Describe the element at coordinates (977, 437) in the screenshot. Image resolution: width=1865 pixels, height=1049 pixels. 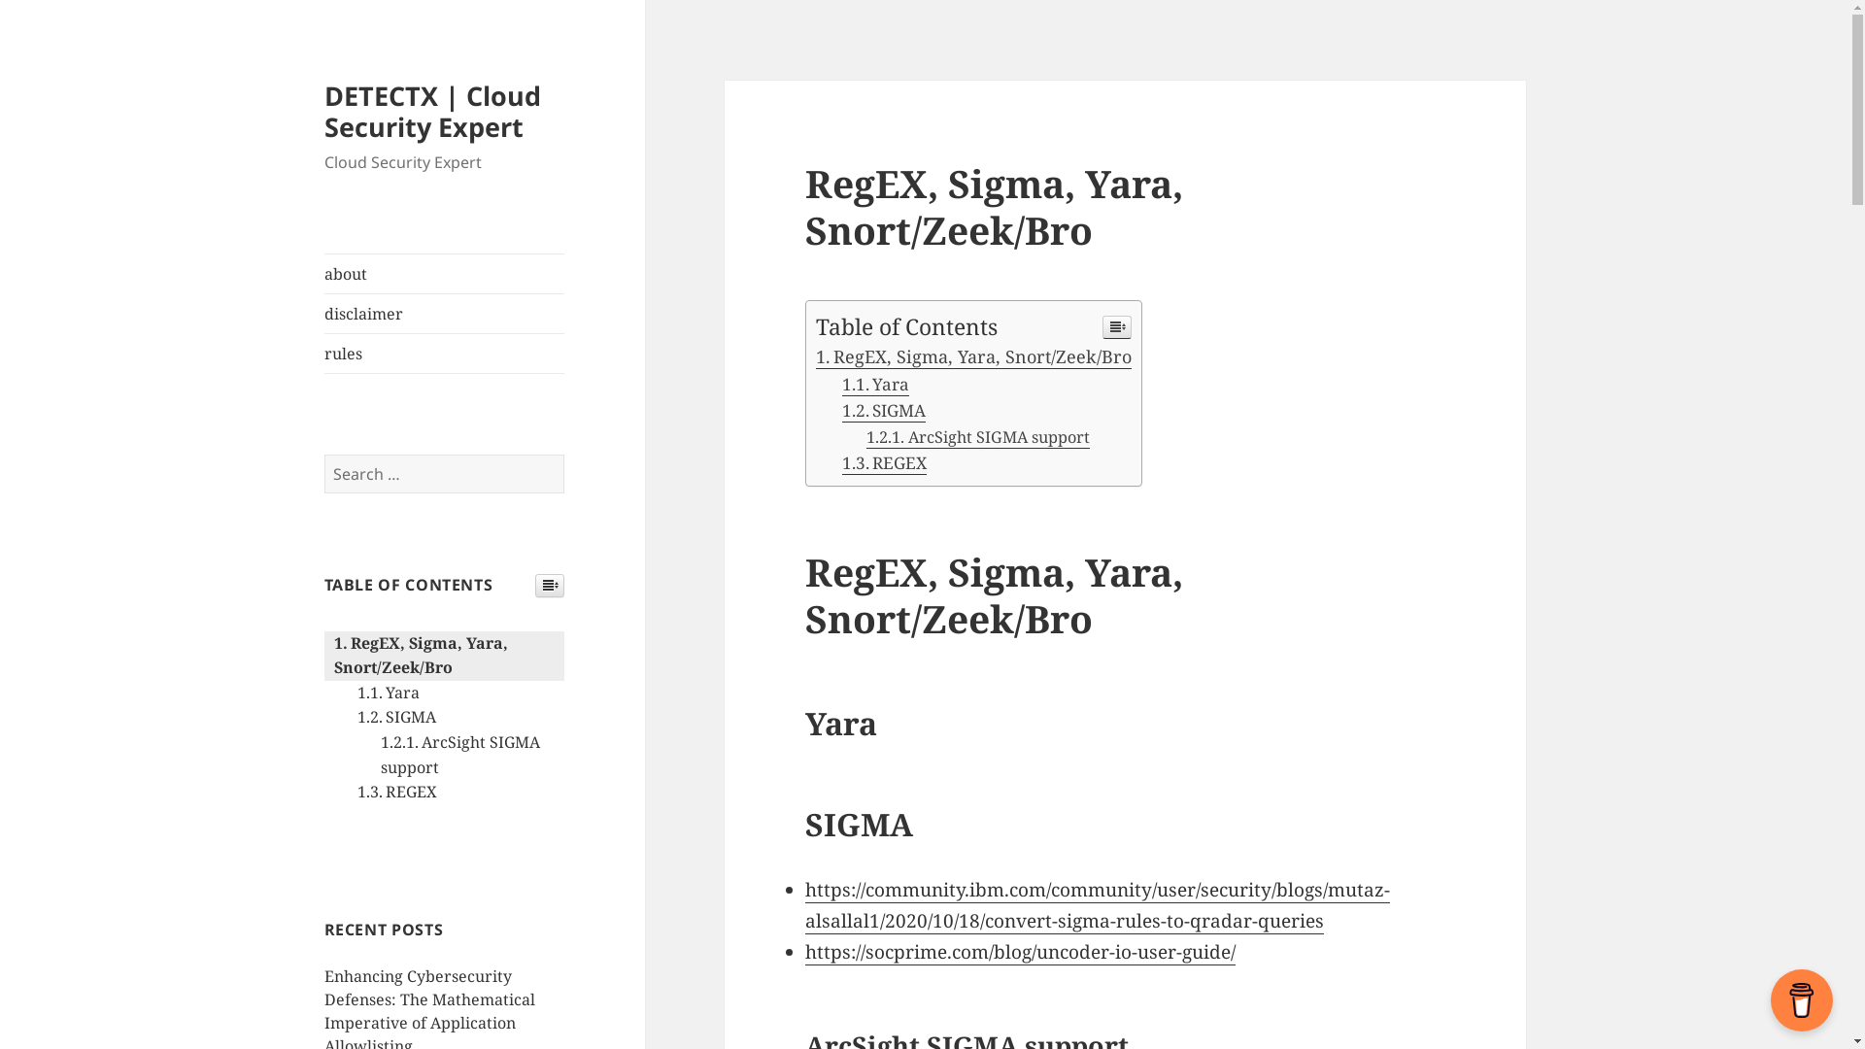
I see `ArcSight SIGMA support` at that location.